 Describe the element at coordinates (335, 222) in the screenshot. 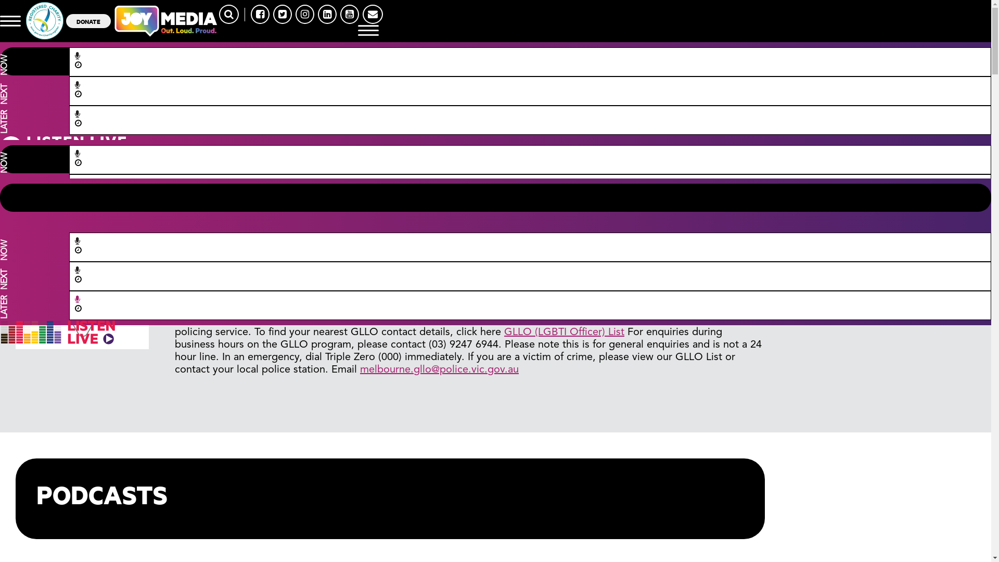

I see `Add to iTunes` at that location.